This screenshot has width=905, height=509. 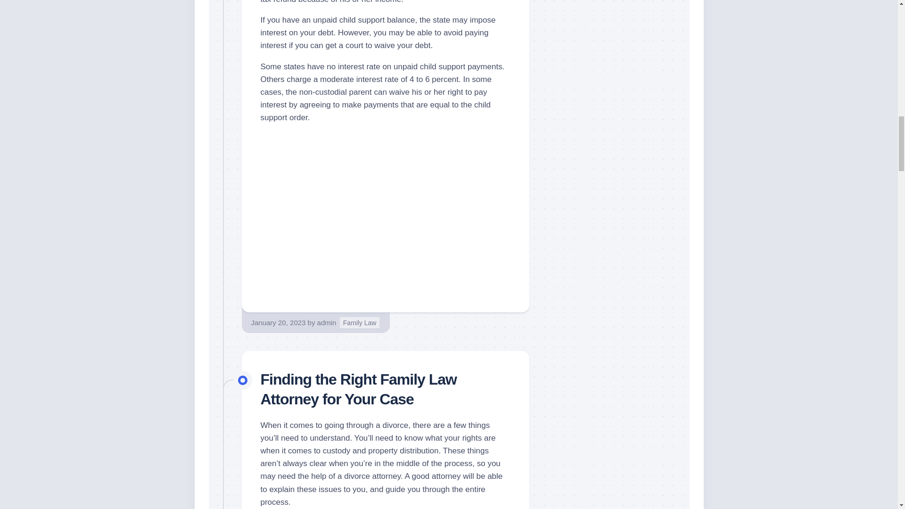 What do you see at coordinates (360, 322) in the screenshot?
I see `Family Law` at bounding box center [360, 322].